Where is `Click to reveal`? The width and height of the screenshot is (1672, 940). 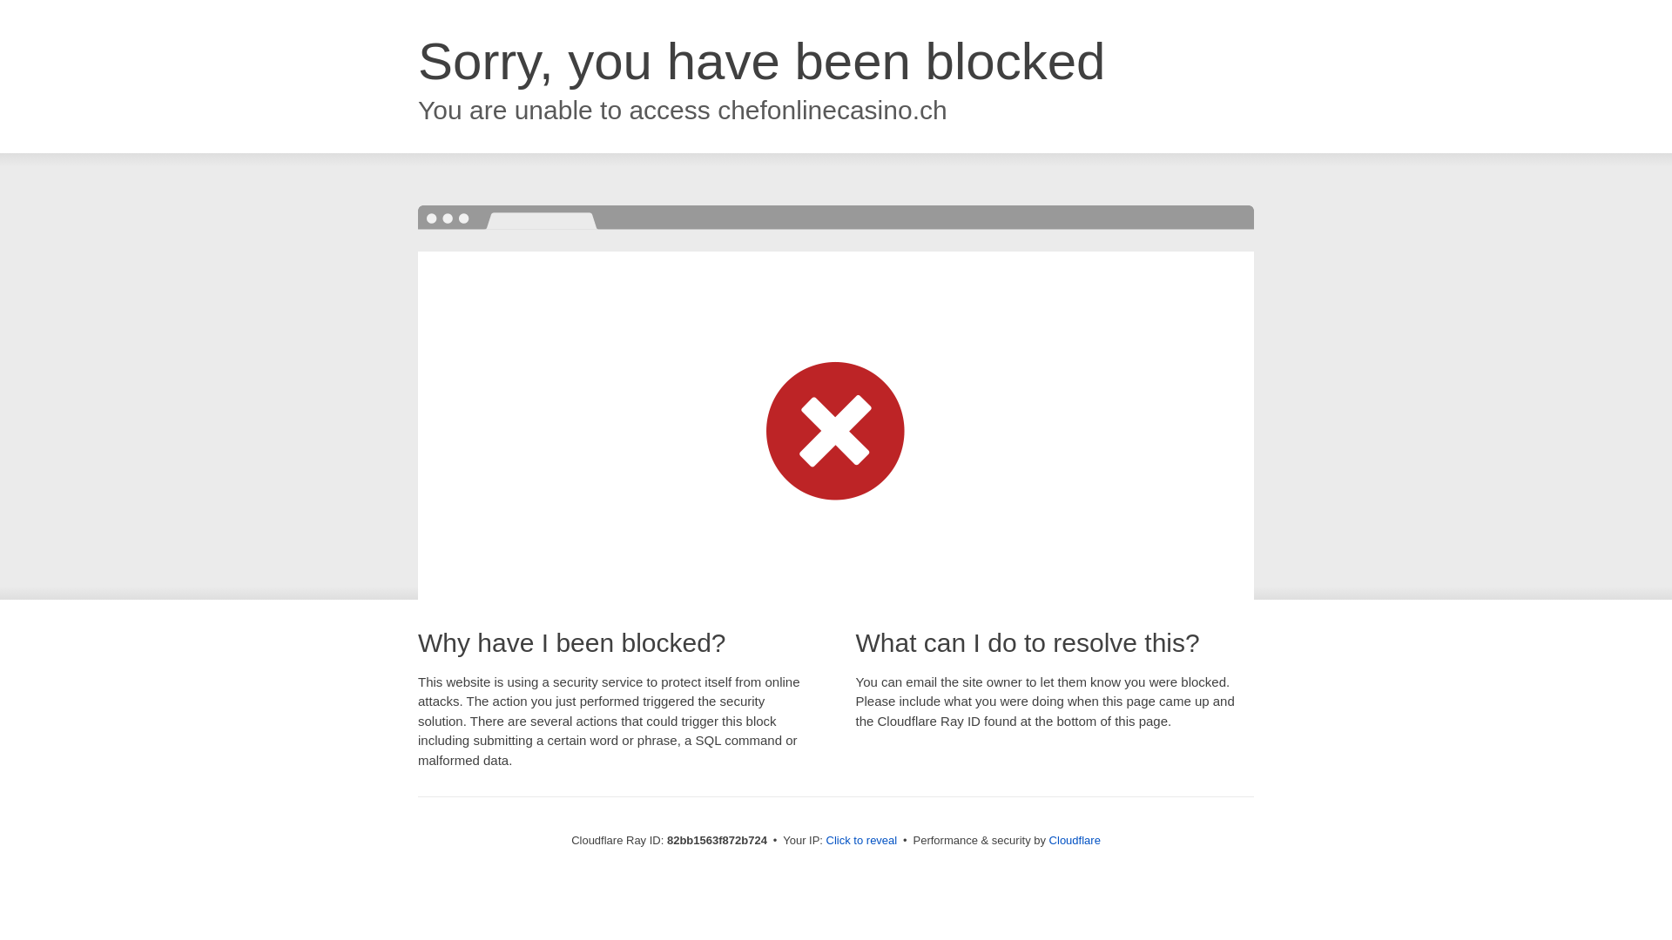
Click to reveal is located at coordinates (862, 841).